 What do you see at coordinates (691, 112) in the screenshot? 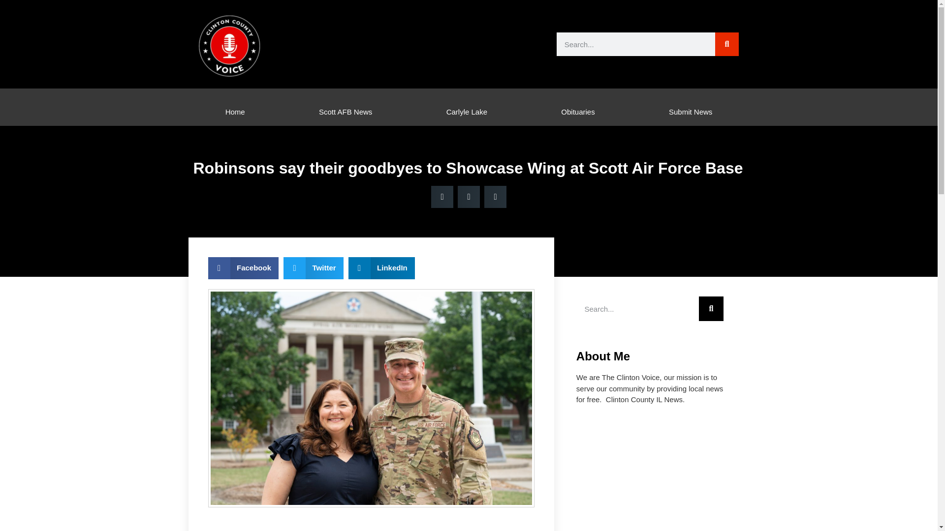
I see `Submit News` at bounding box center [691, 112].